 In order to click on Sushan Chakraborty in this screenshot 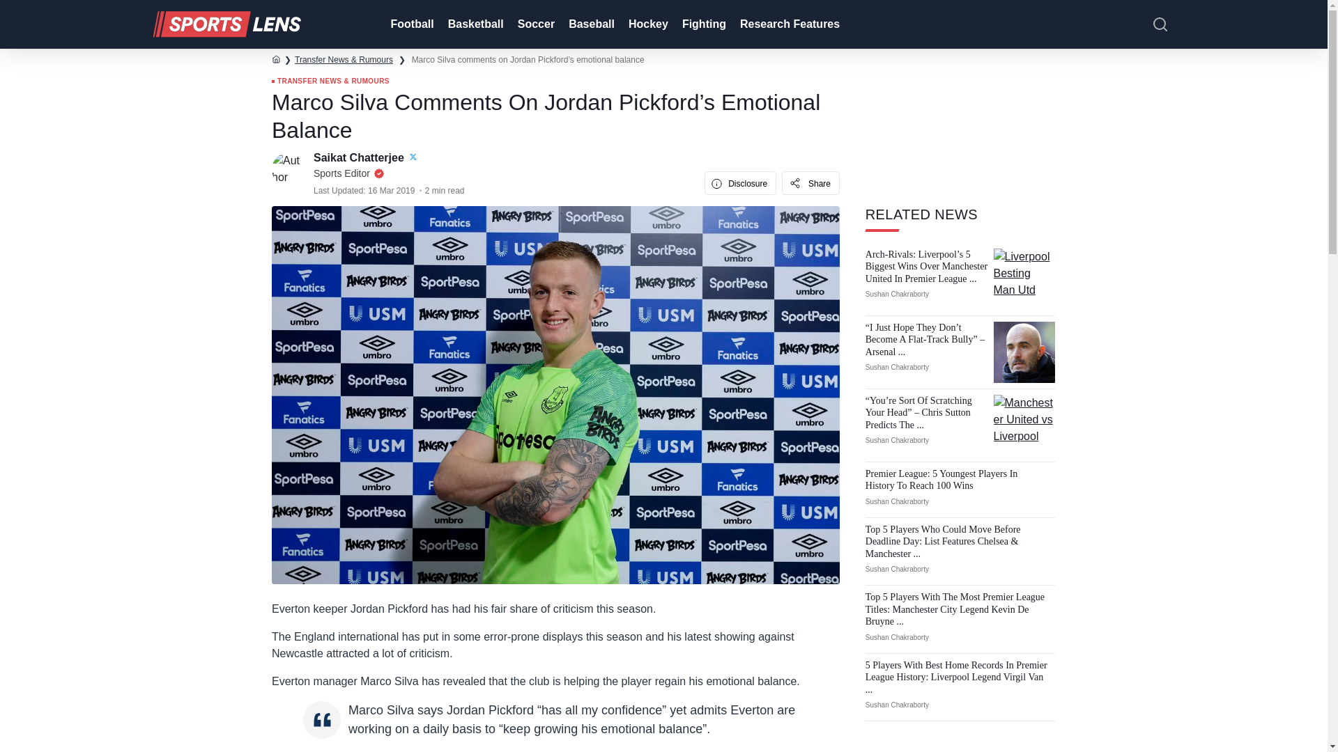, I will do `click(897, 294)`.